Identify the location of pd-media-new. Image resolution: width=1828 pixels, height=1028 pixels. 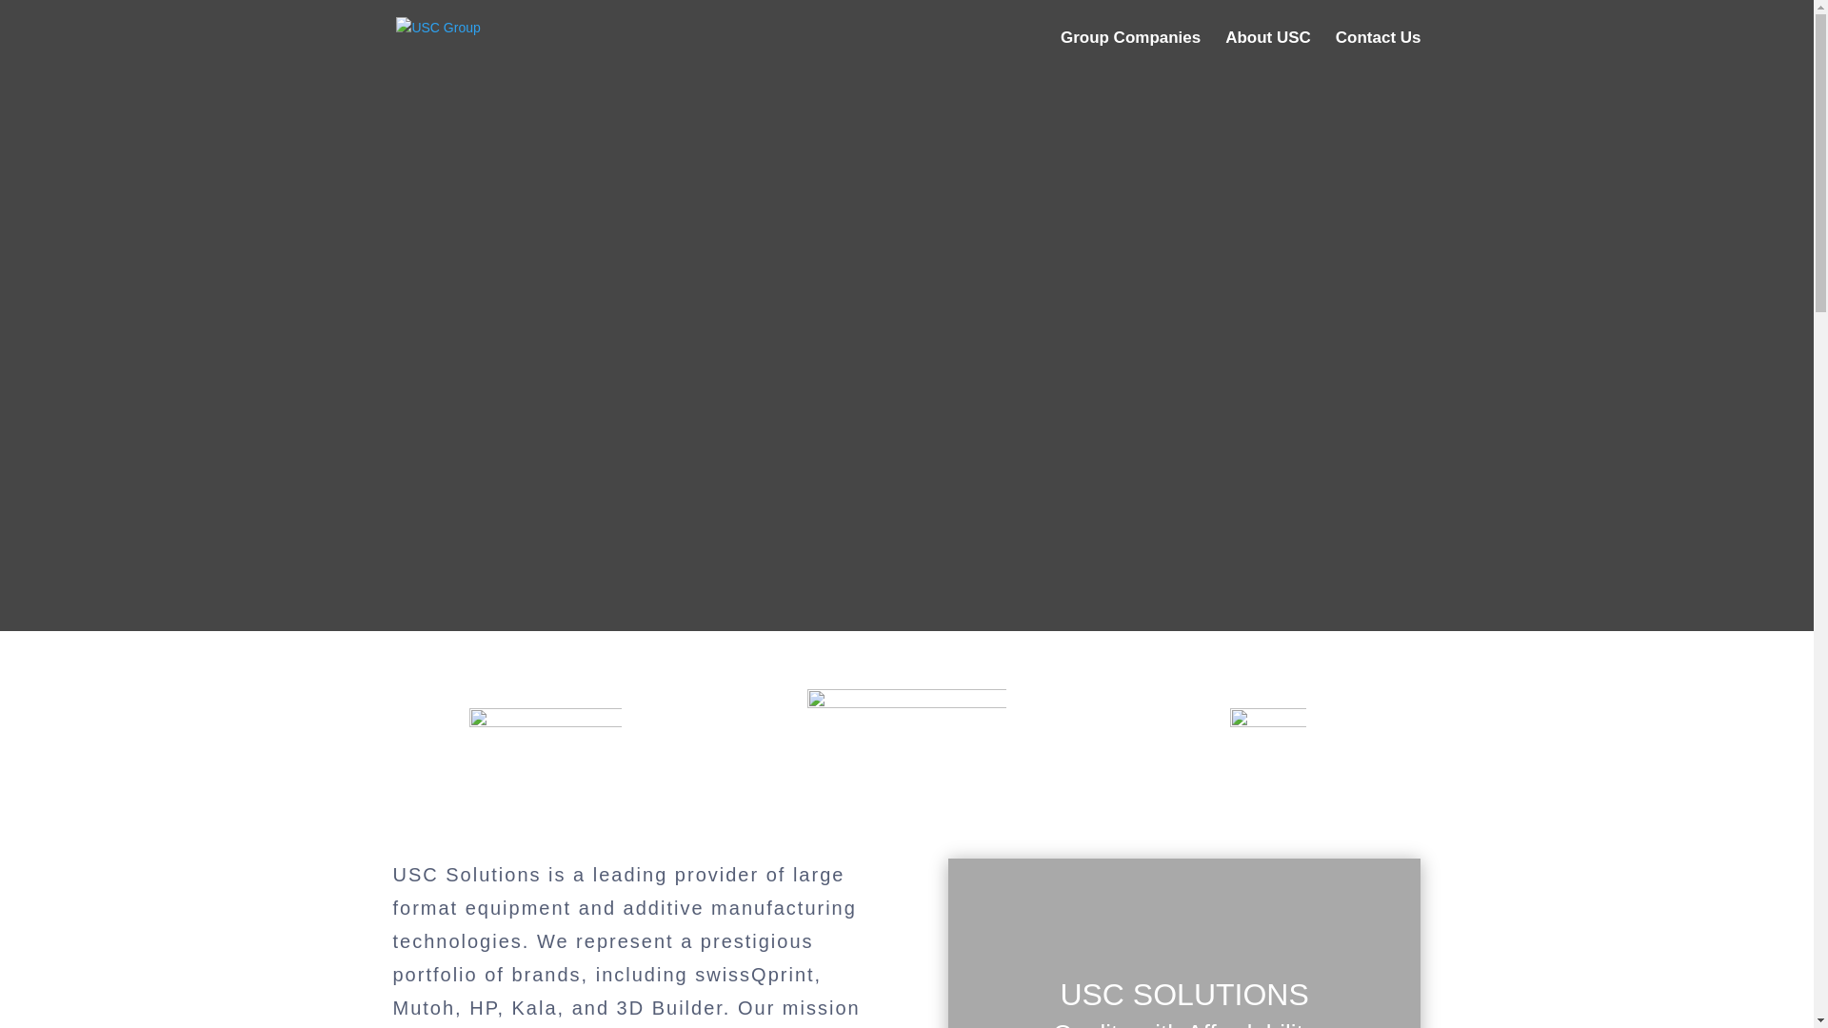
(1268, 746).